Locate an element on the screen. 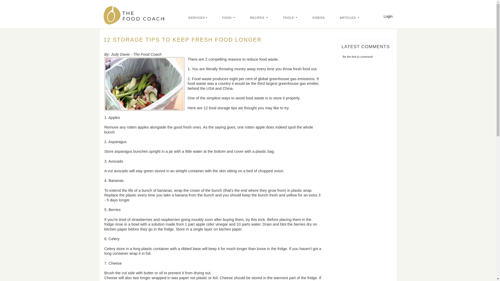 This screenshot has width=500, height=281. RECIPES is located at coordinates (260, 18).